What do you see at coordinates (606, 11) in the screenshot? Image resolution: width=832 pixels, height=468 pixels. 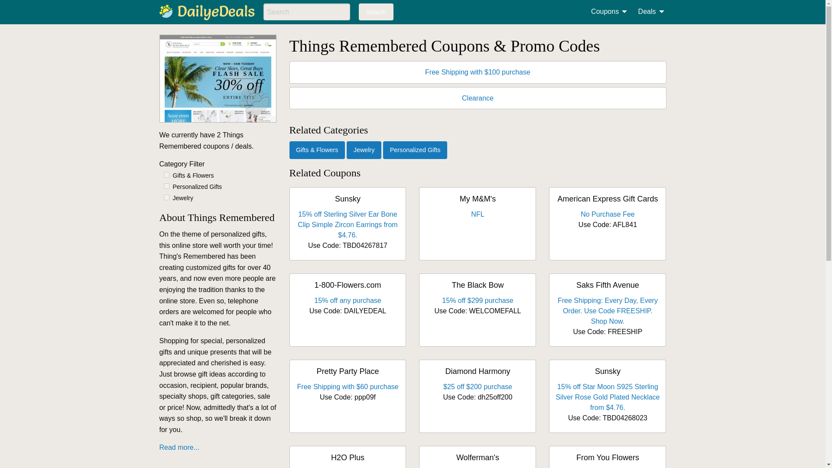 I see `Coupons` at bounding box center [606, 11].